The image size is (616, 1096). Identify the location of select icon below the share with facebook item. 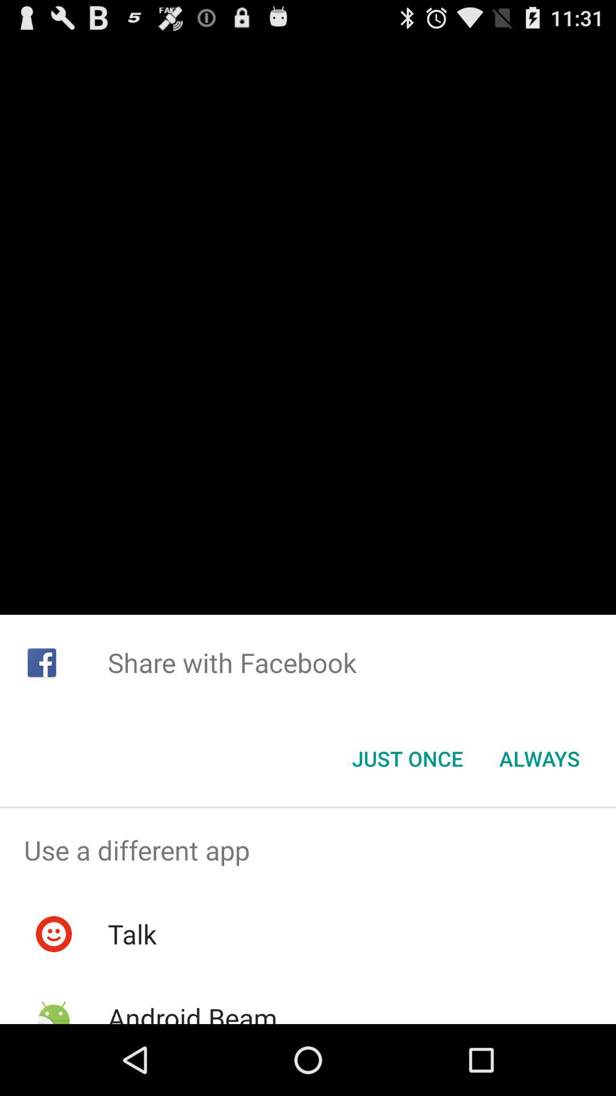
(407, 759).